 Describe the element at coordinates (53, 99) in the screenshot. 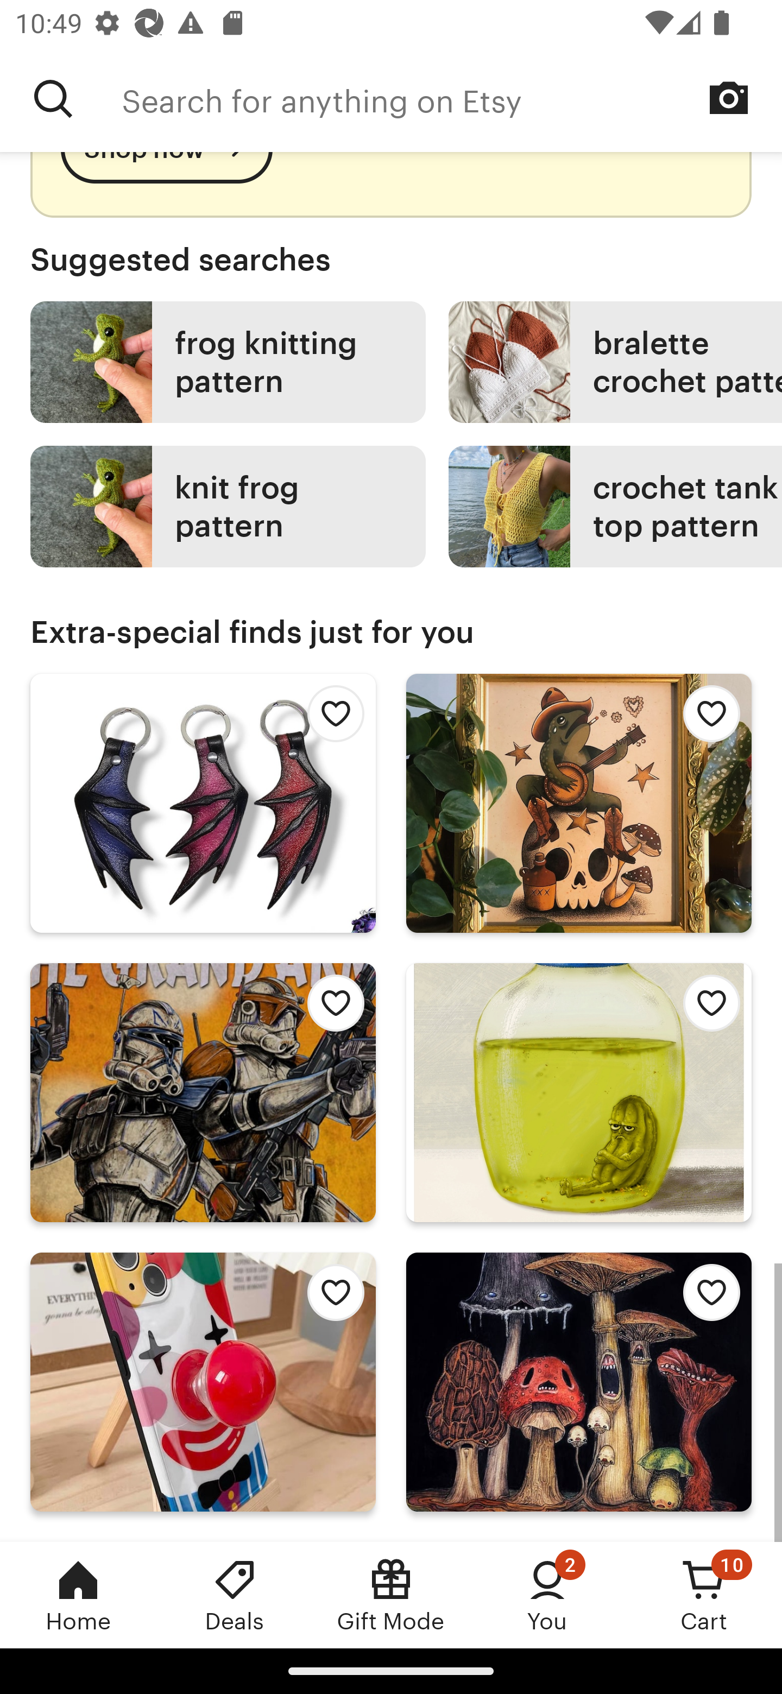

I see `Search for anything on Etsy` at that location.